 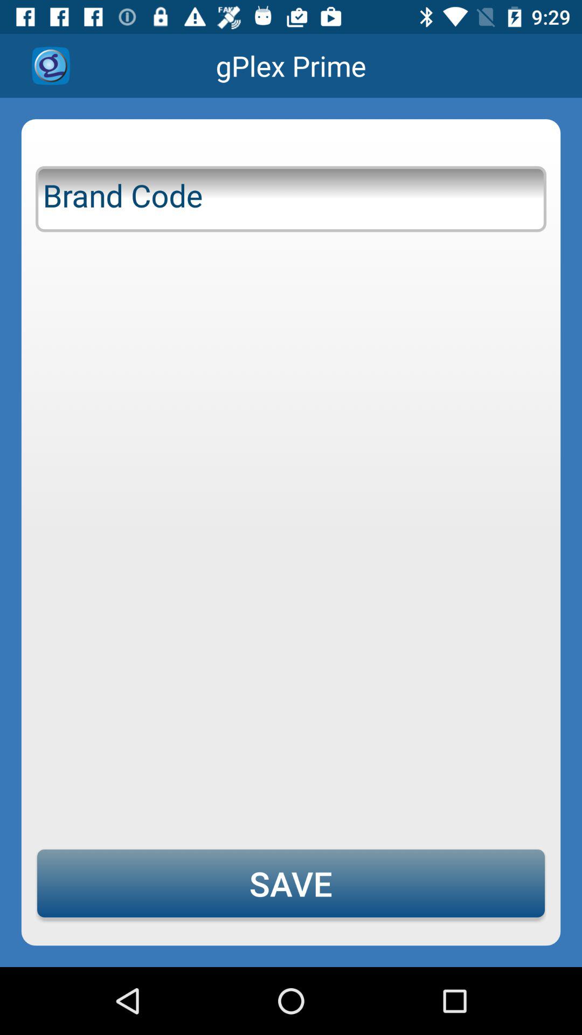 What do you see at coordinates (291, 883) in the screenshot?
I see `scroll to save item` at bounding box center [291, 883].